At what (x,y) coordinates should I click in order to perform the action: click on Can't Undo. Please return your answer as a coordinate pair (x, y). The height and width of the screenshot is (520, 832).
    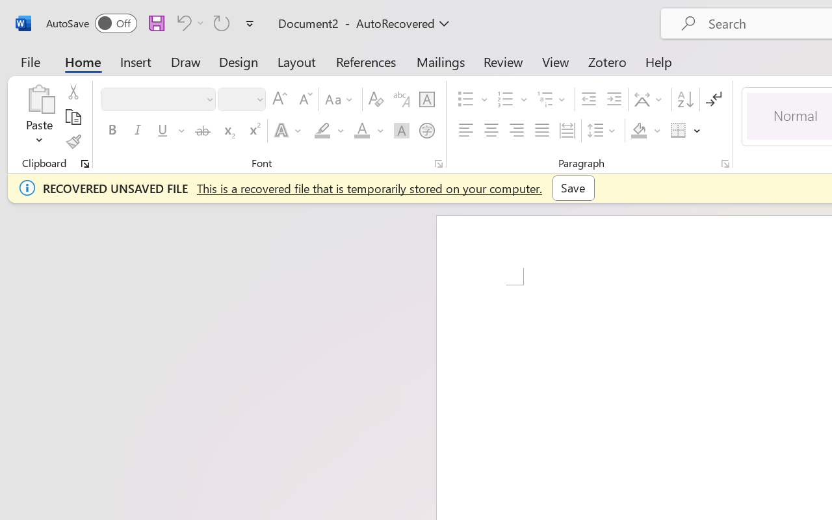
    Looking at the image, I should click on (188, 23).